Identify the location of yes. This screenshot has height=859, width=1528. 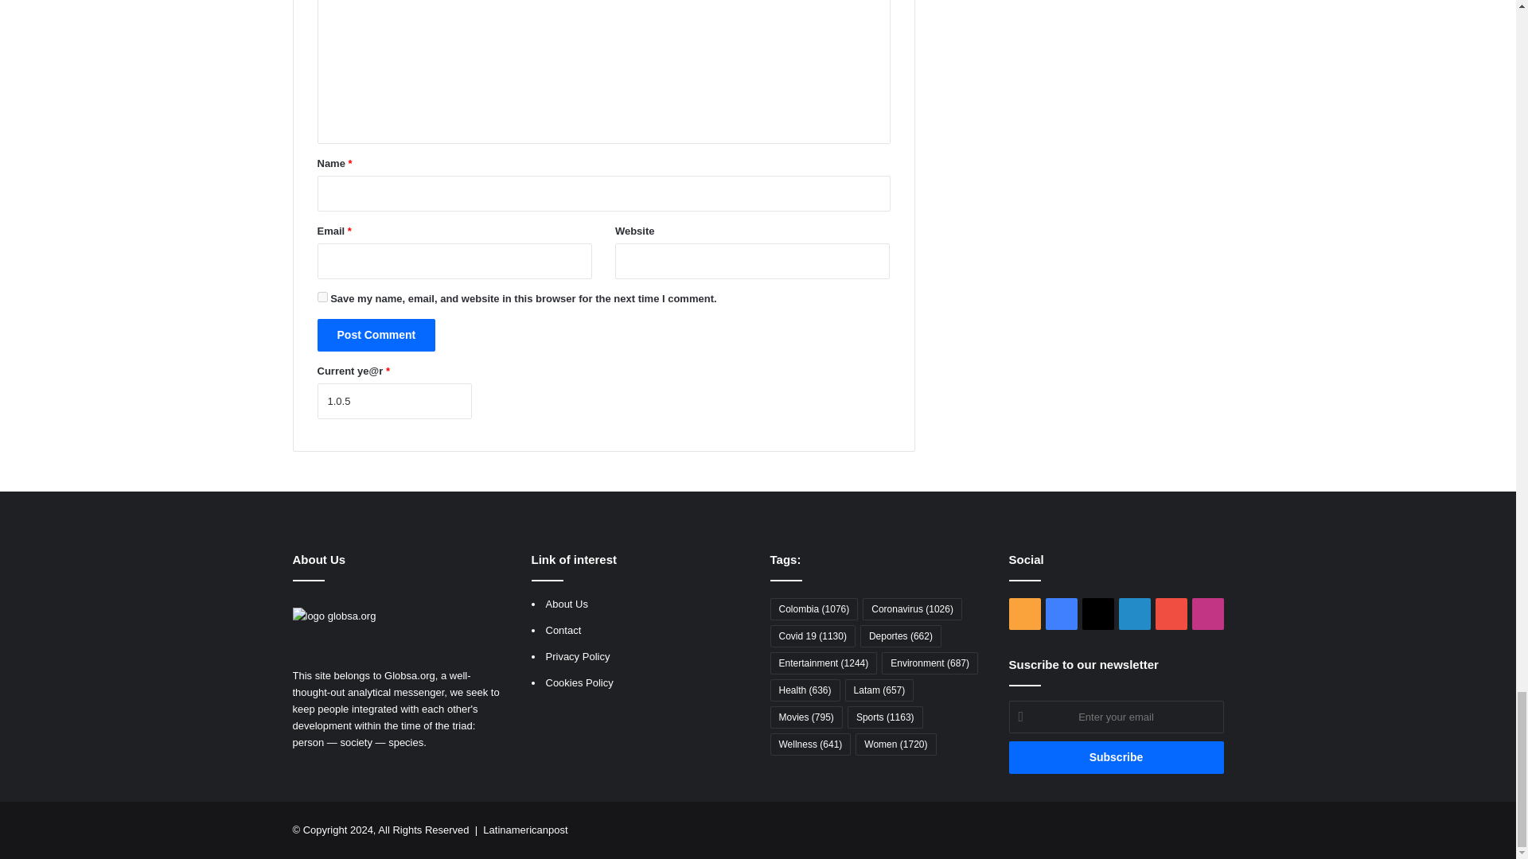
(322, 297).